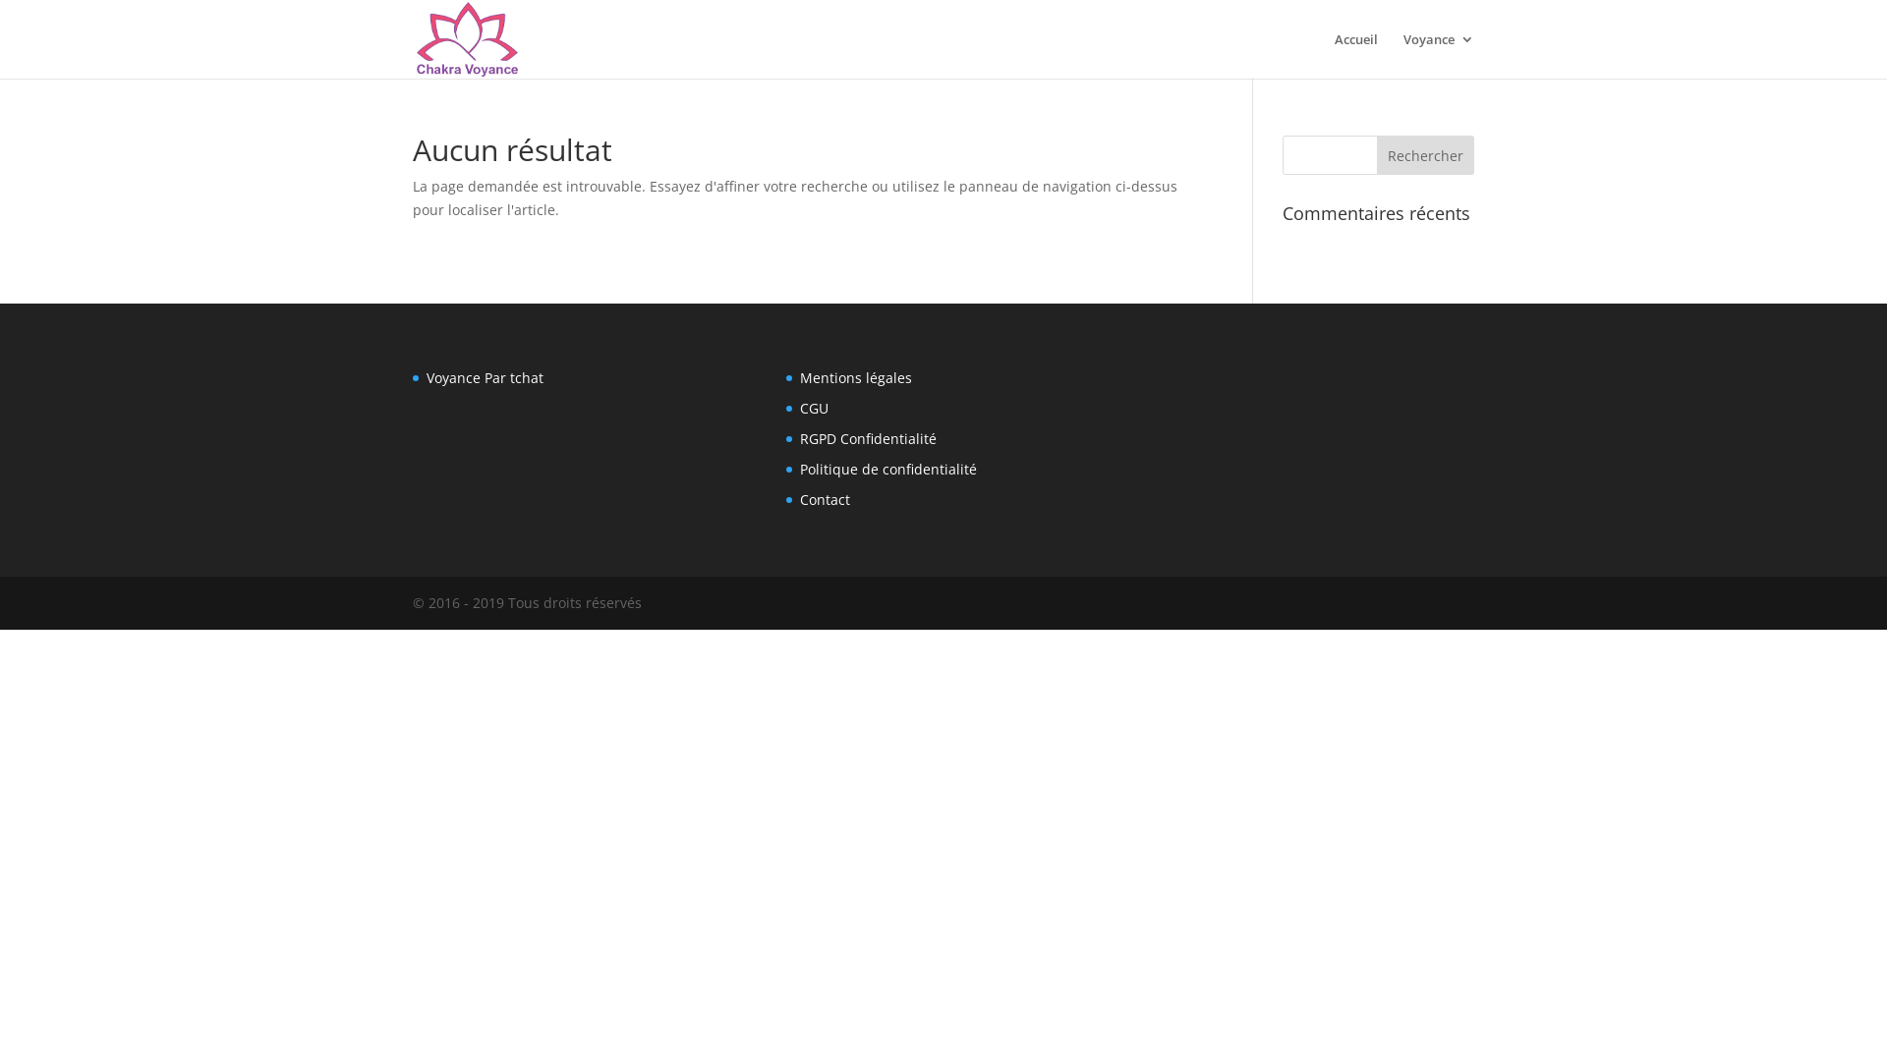 The image size is (1887, 1061). I want to click on Contact, so click(826, 499).